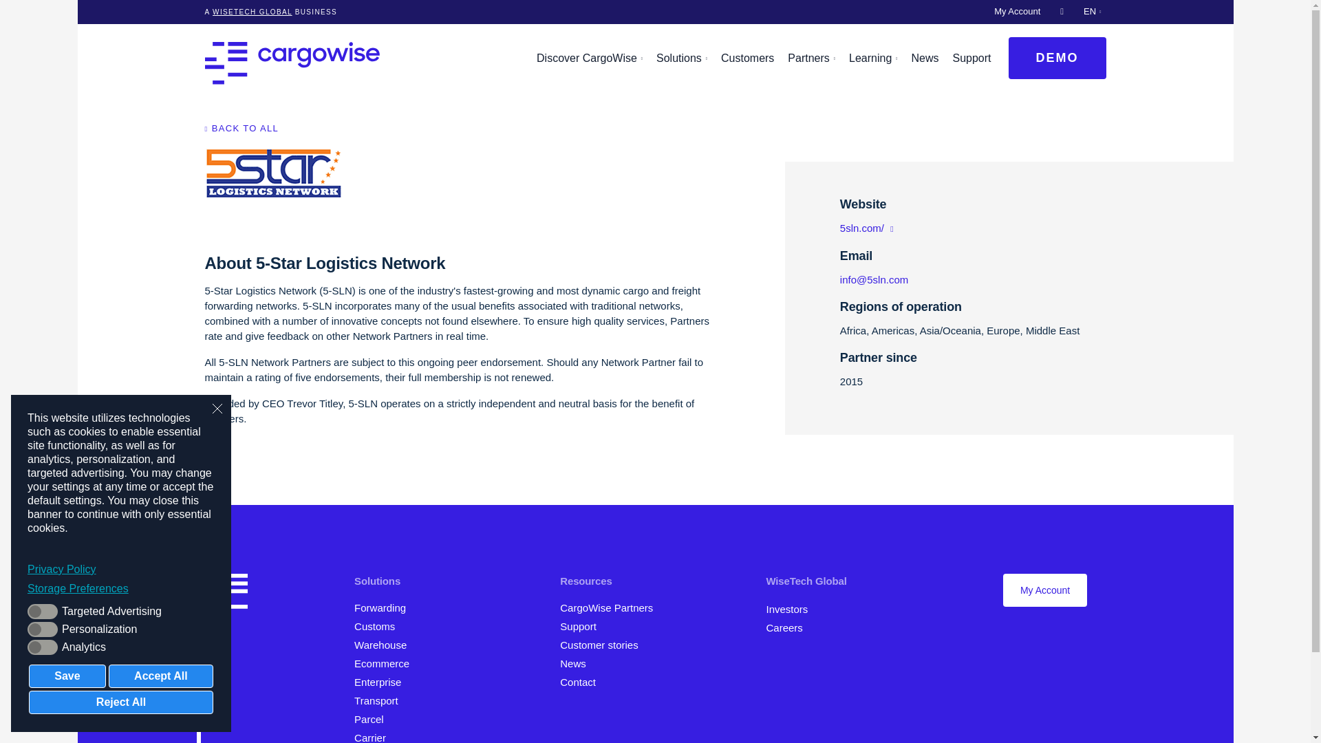  I want to click on Warehouse Management, so click(385, 645).